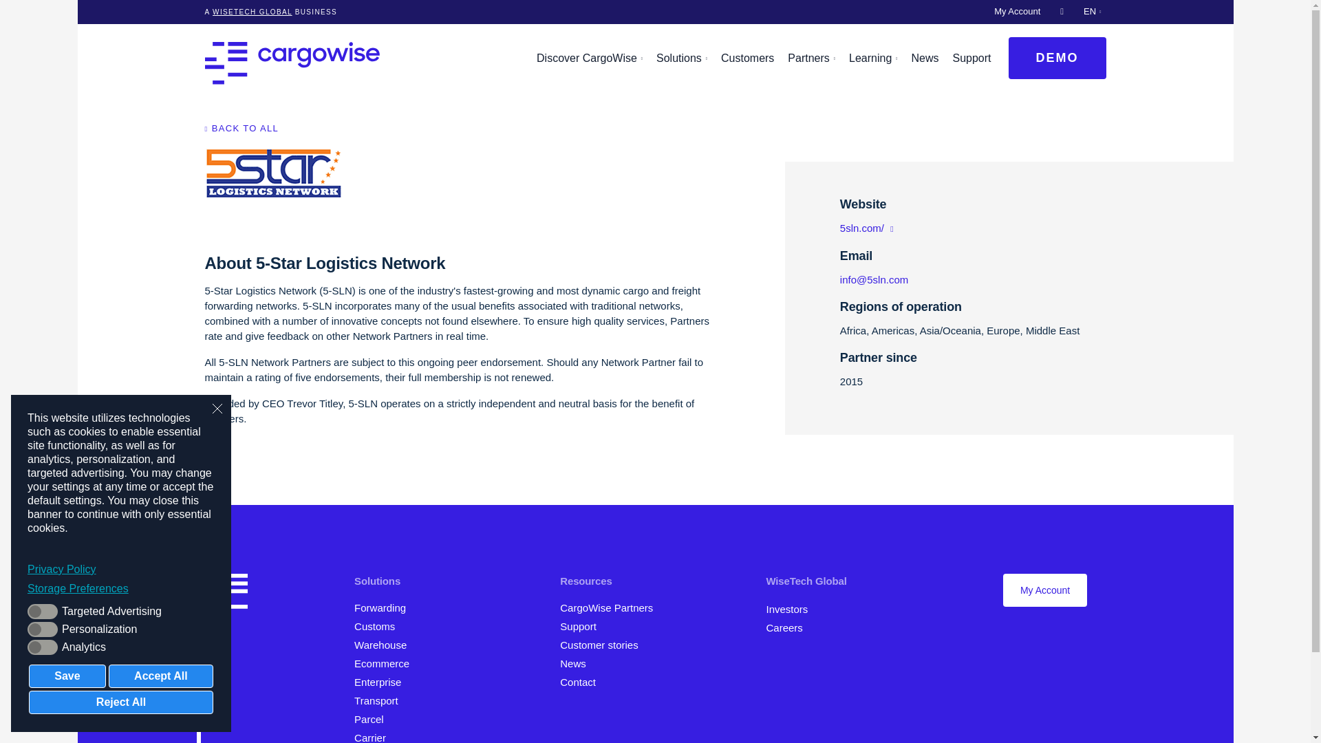  I want to click on Warehouse Management, so click(385, 645).